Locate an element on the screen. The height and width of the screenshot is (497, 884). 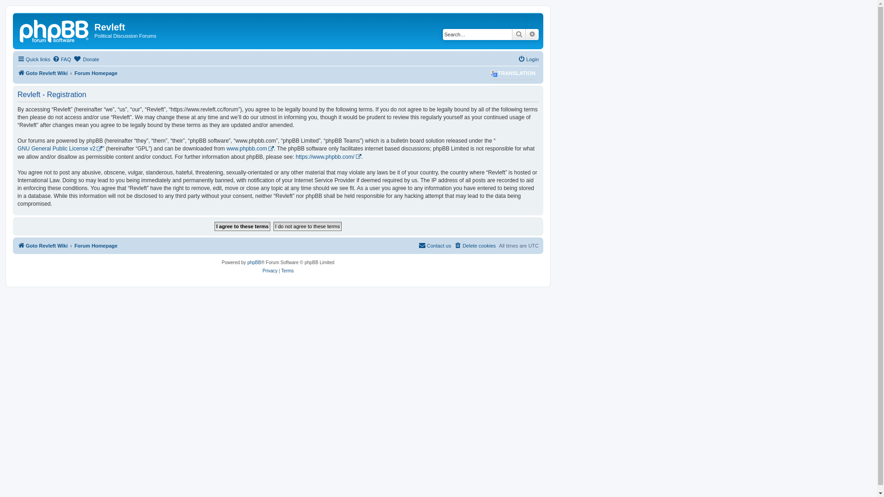
Forum Homepage is located at coordinates (96, 246).